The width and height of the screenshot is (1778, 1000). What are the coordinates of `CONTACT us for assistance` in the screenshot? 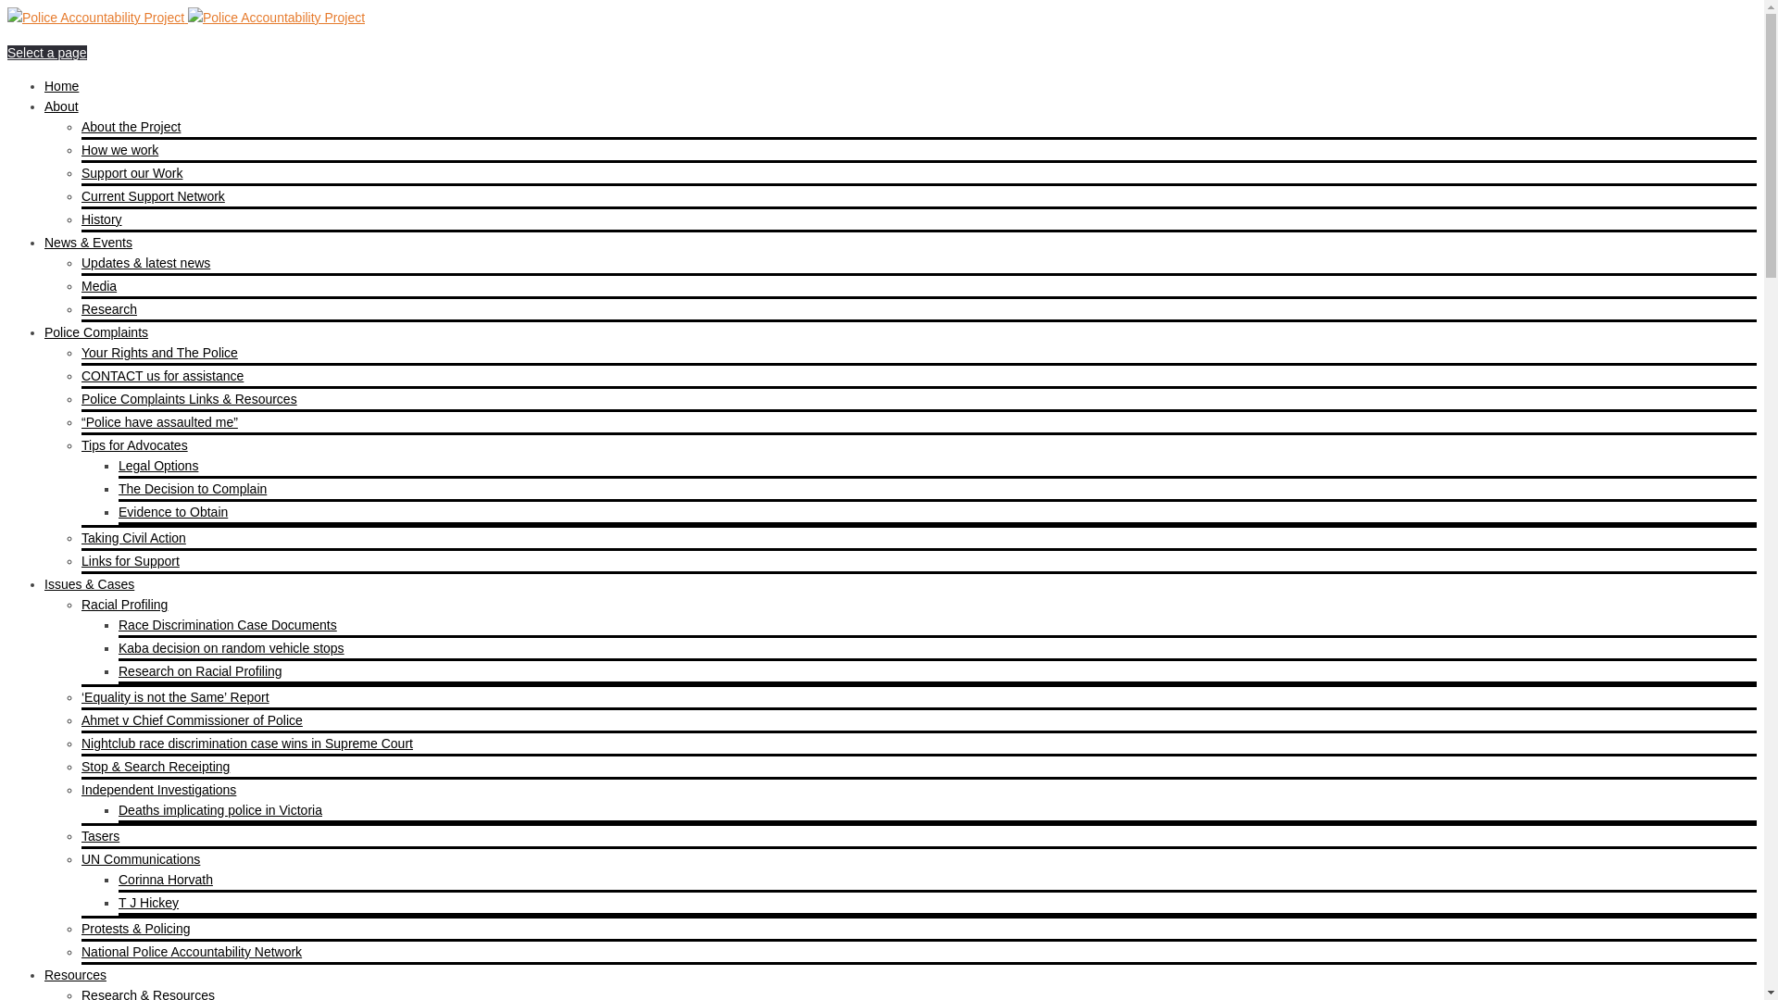 It's located at (163, 376).